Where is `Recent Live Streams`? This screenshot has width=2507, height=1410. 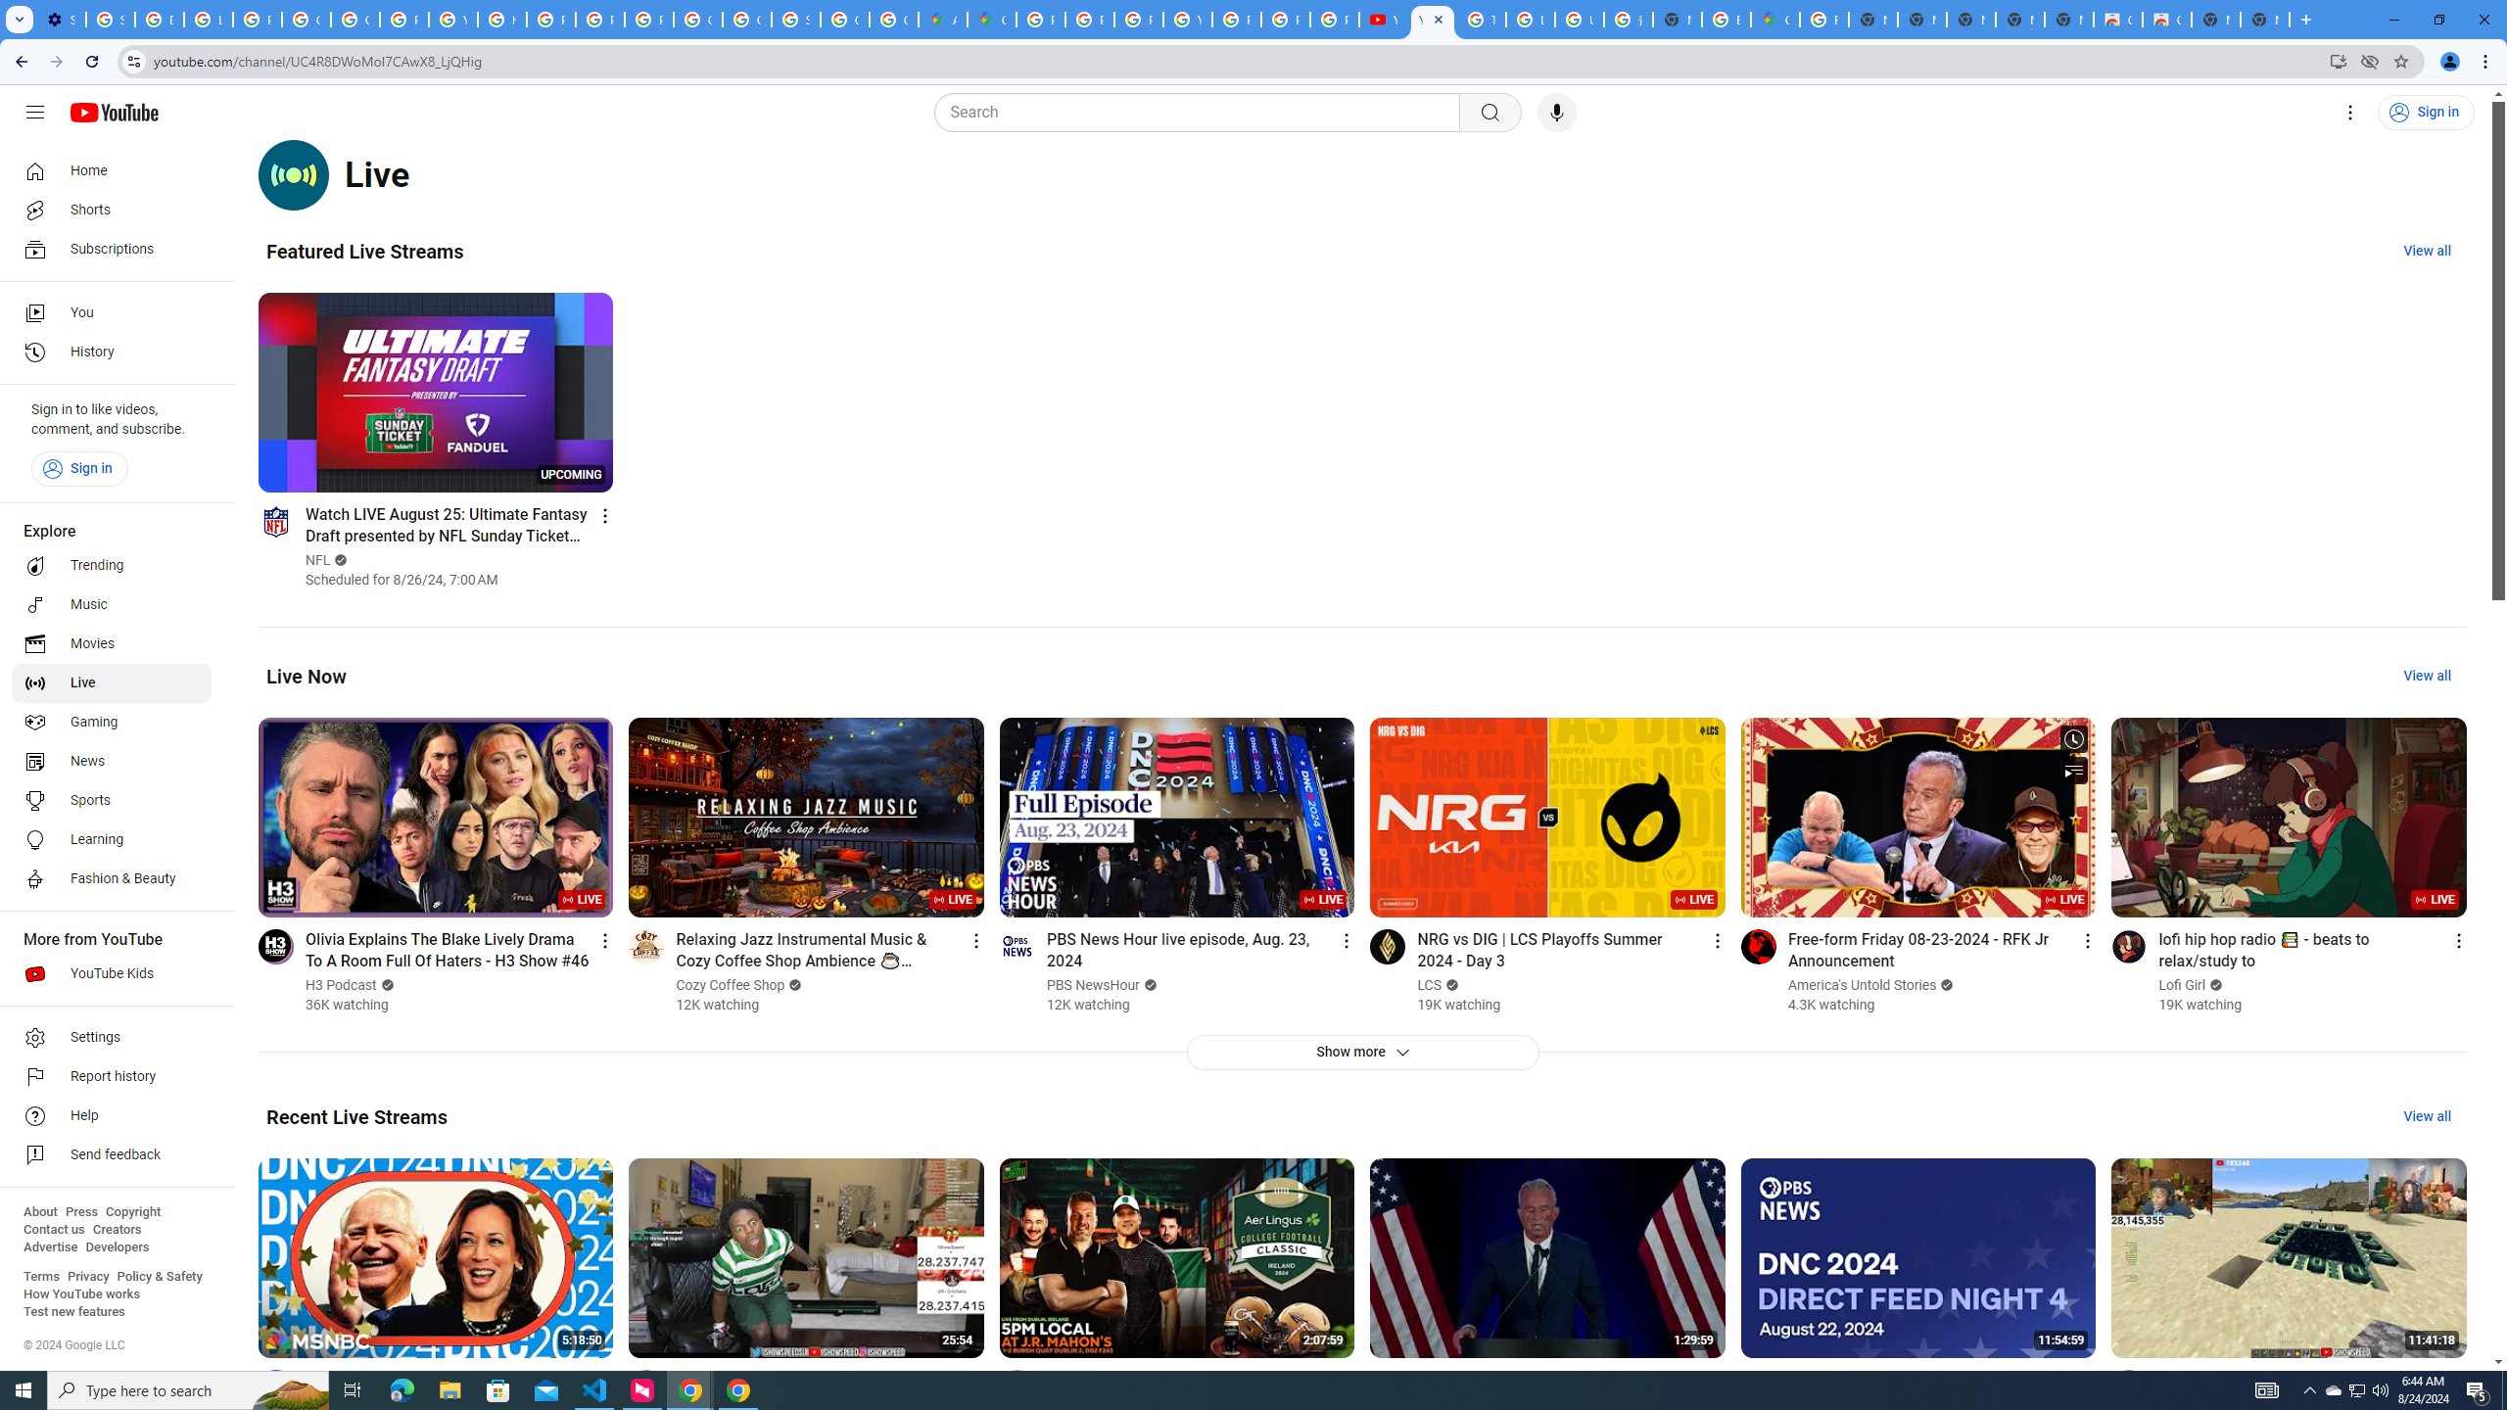
Recent Live Streams is located at coordinates (356, 1116).